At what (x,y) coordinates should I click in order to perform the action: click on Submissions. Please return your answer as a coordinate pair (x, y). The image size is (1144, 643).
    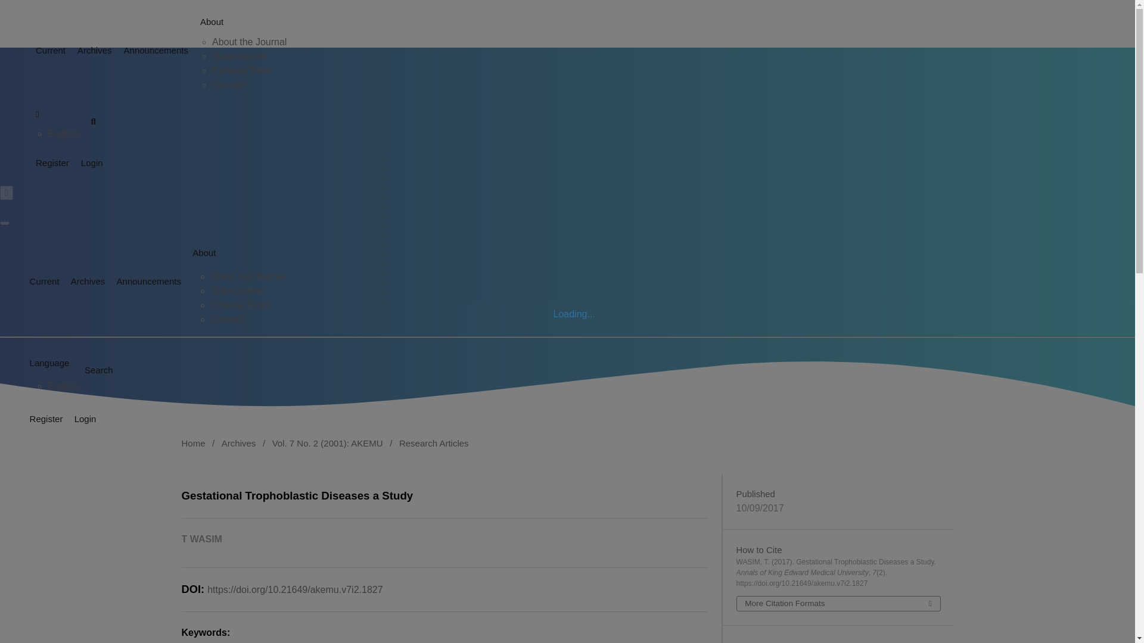
    Looking at the image, I should click on (238, 291).